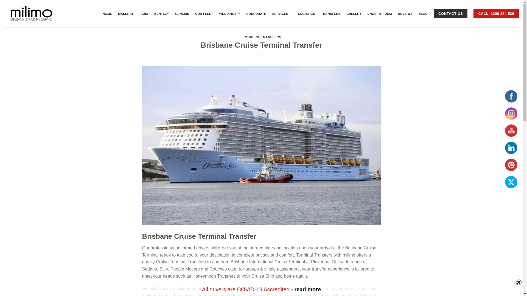 The width and height of the screenshot is (527, 296). I want to click on milimo - Brisbane Limousine Service, so click(33, 14).